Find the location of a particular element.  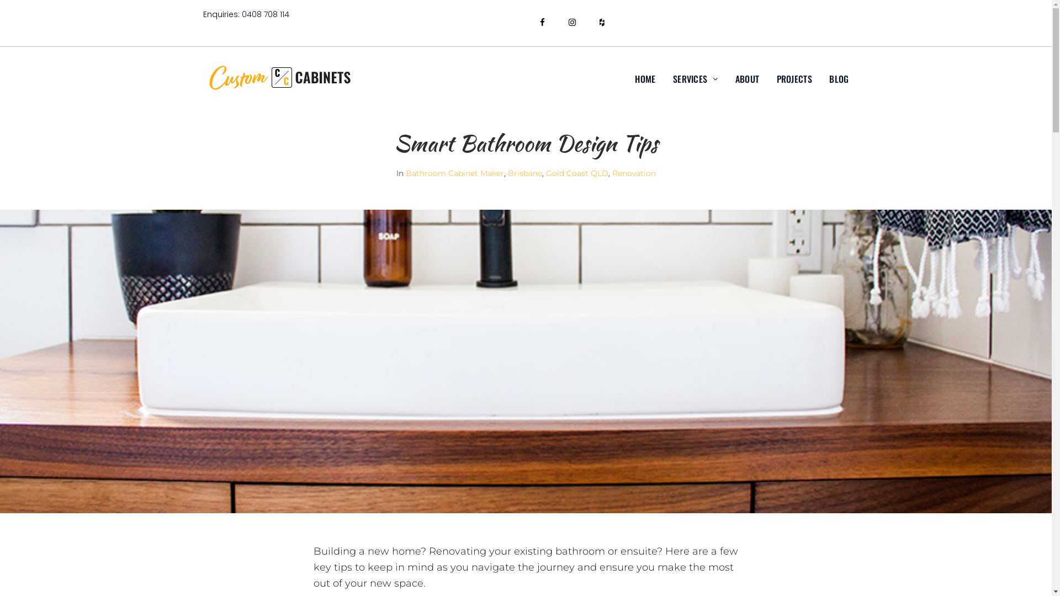

SERVICES is located at coordinates (696, 78).